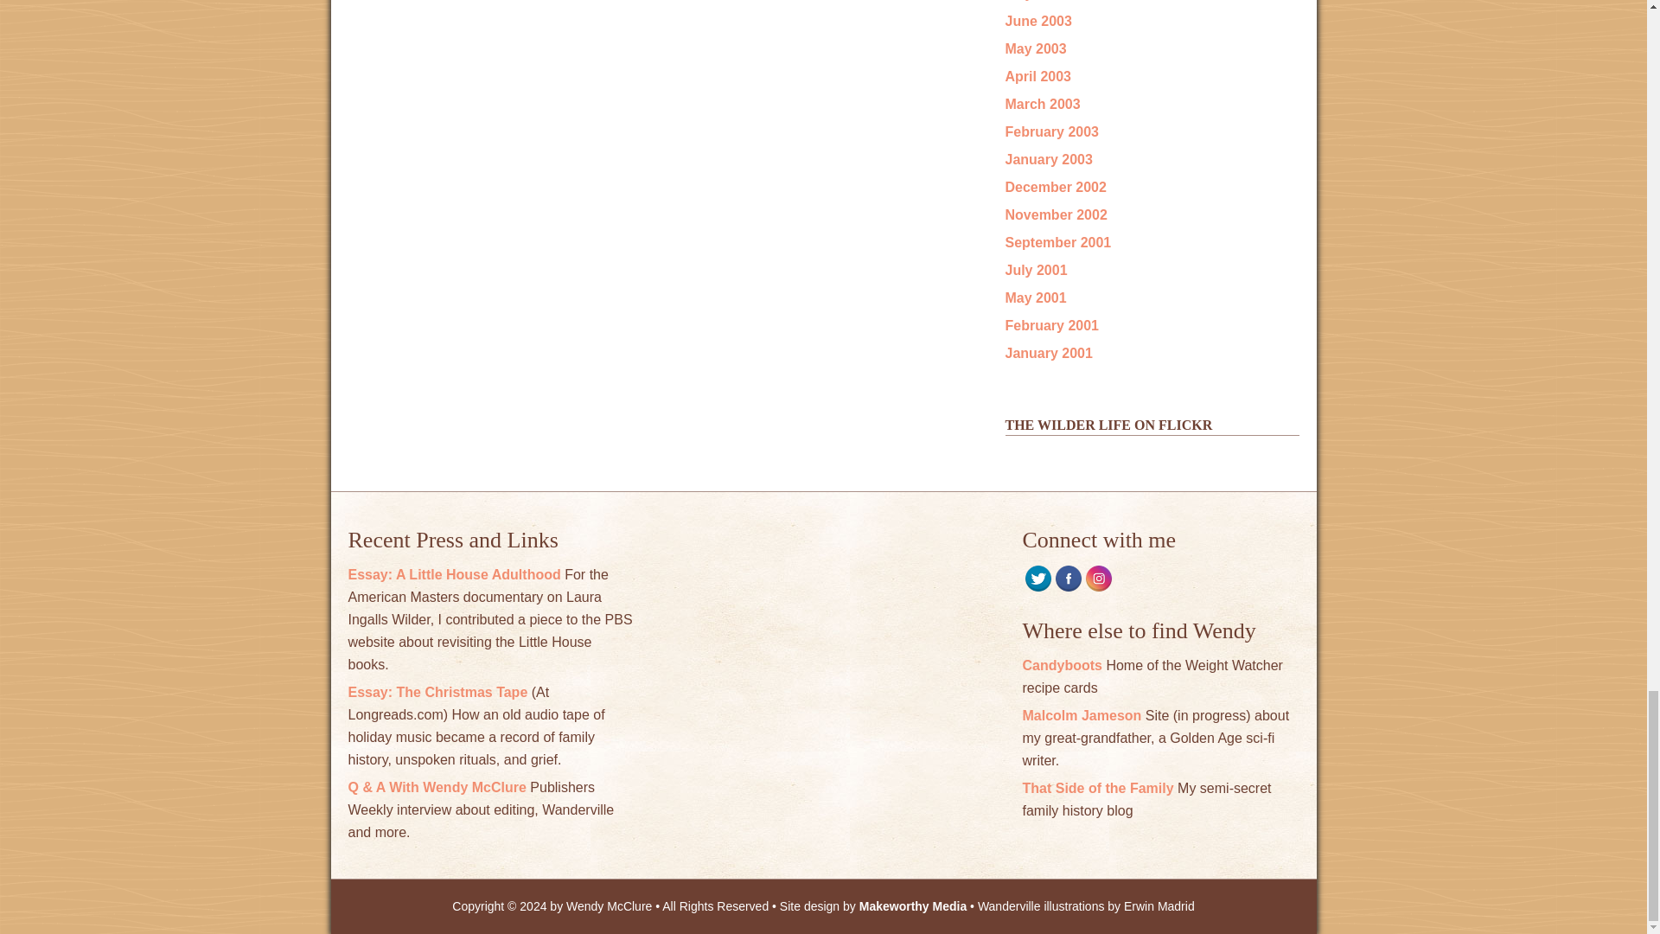 The width and height of the screenshot is (1660, 934). What do you see at coordinates (1096, 585) in the screenshot?
I see `Visit Us On Instagram` at bounding box center [1096, 585].